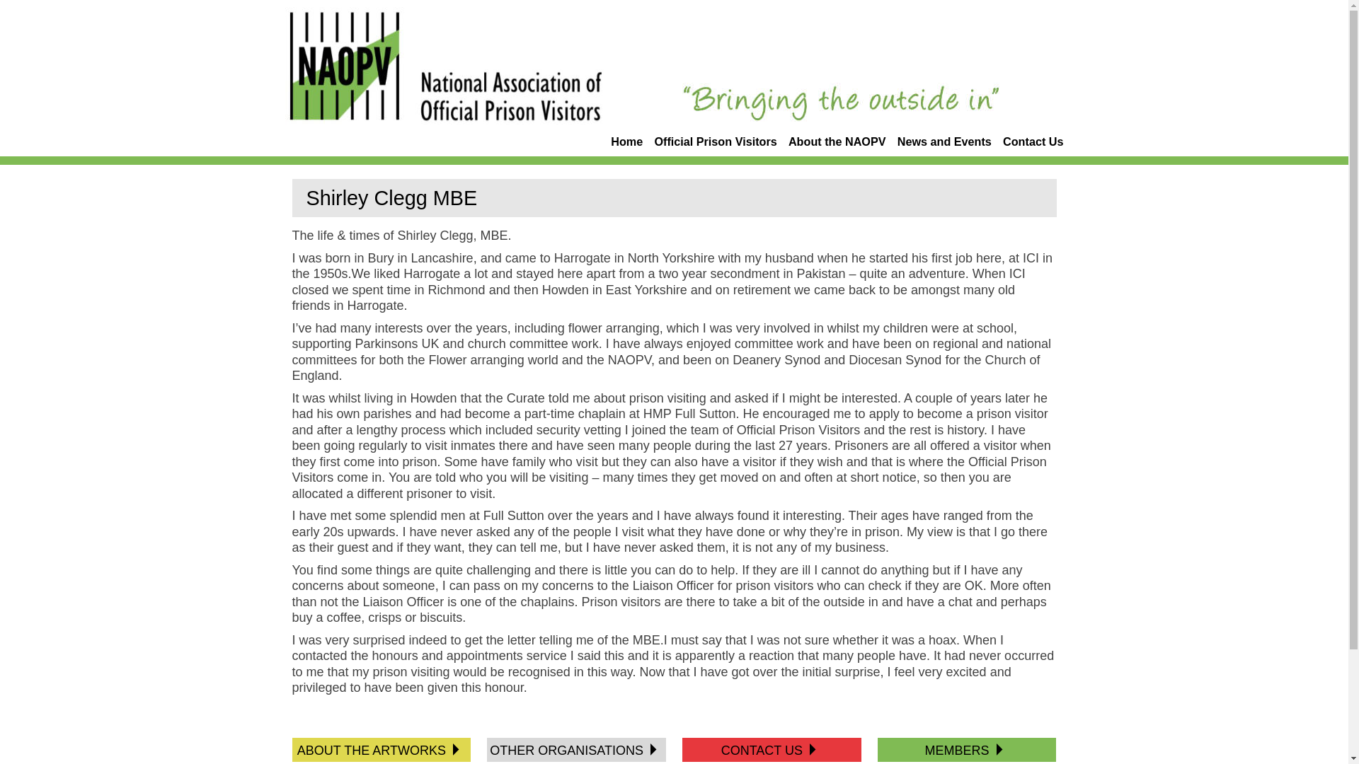 Image resolution: width=1359 pixels, height=764 pixels. What do you see at coordinates (961, 750) in the screenshot?
I see `MEMBERS  ` at bounding box center [961, 750].